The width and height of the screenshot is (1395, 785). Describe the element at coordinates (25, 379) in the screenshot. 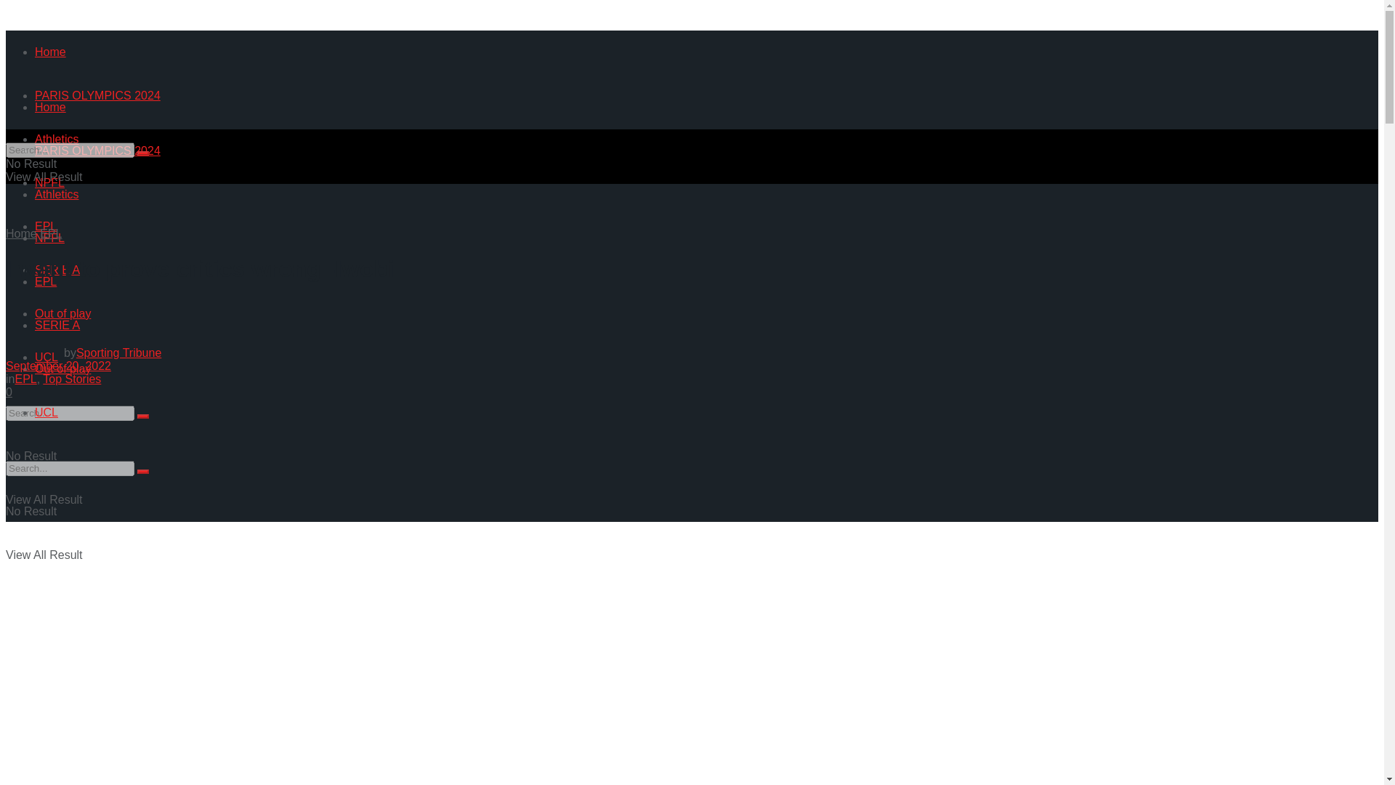

I see `EPL` at that location.